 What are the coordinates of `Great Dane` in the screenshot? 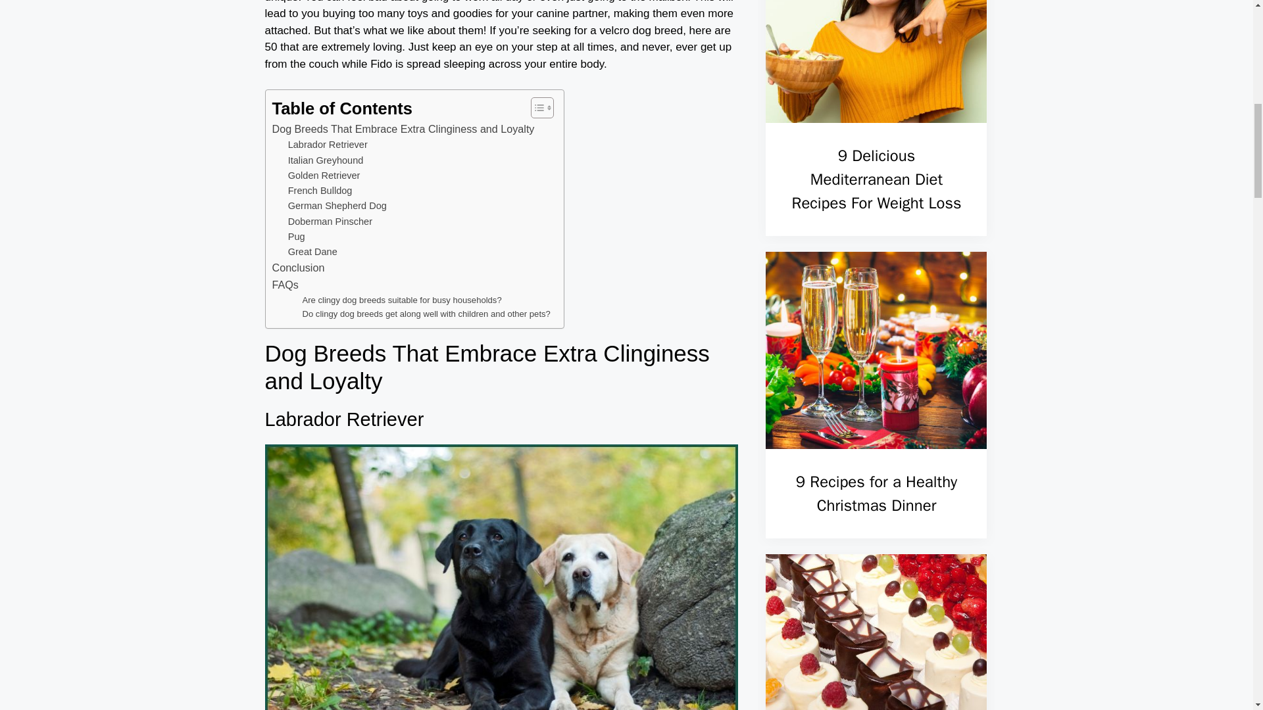 It's located at (312, 252).